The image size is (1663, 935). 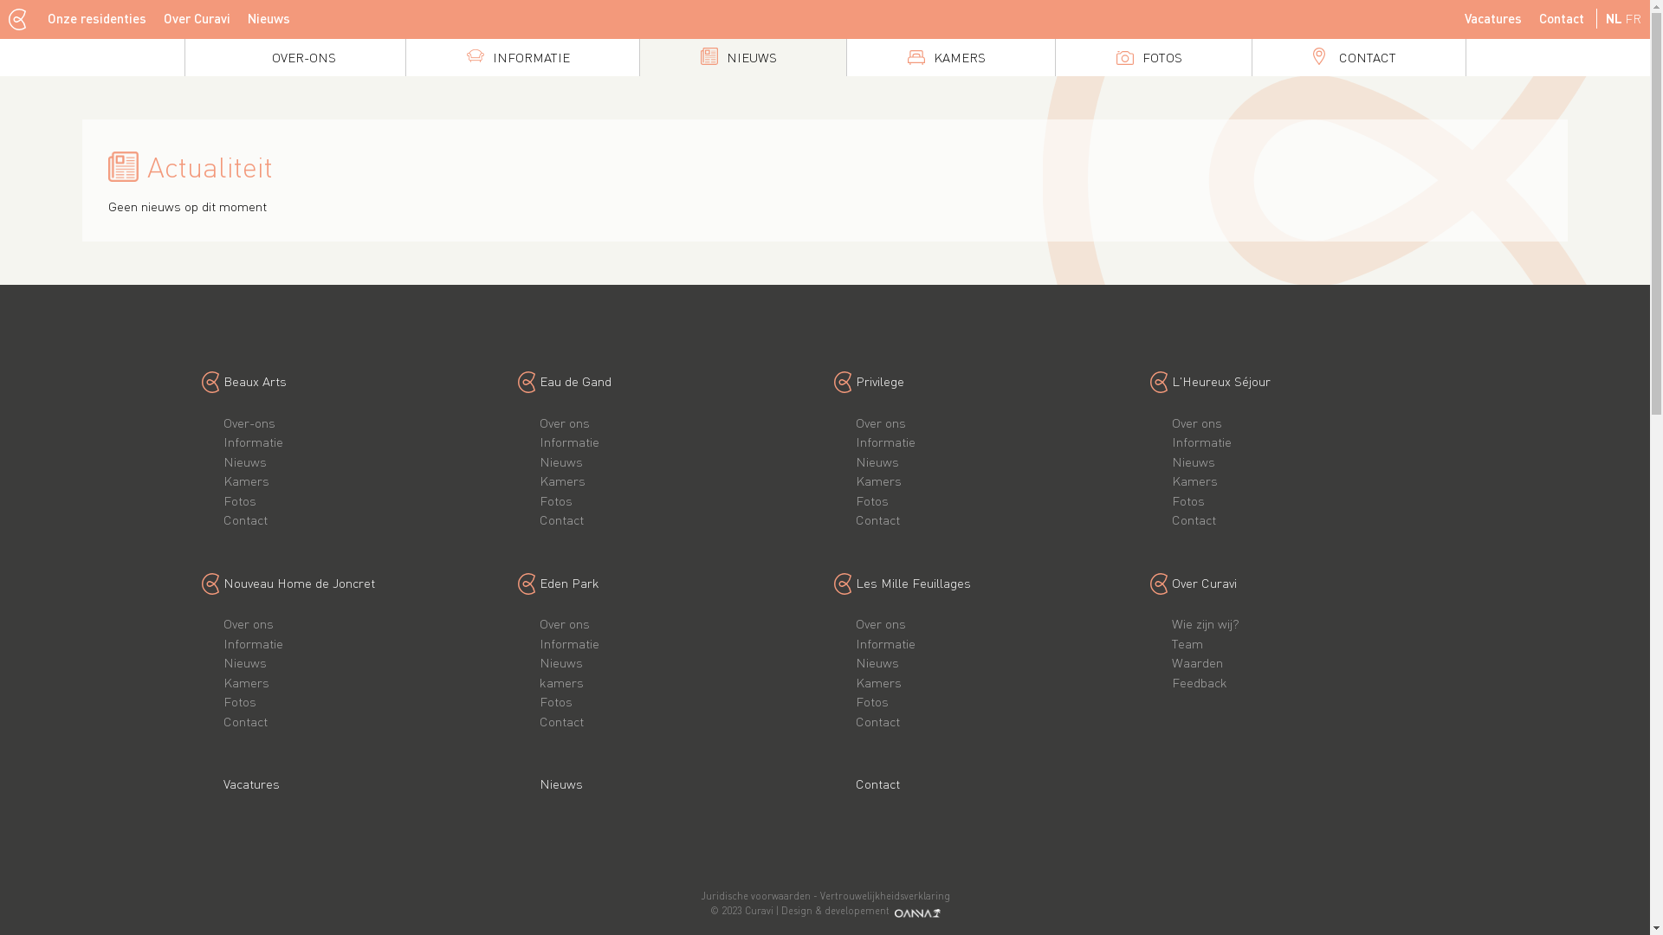 What do you see at coordinates (560, 662) in the screenshot?
I see `Nieuws` at bounding box center [560, 662].